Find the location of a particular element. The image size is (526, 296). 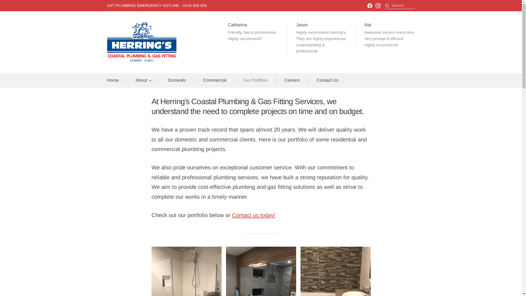

Home is located at coordinates (113, 80).